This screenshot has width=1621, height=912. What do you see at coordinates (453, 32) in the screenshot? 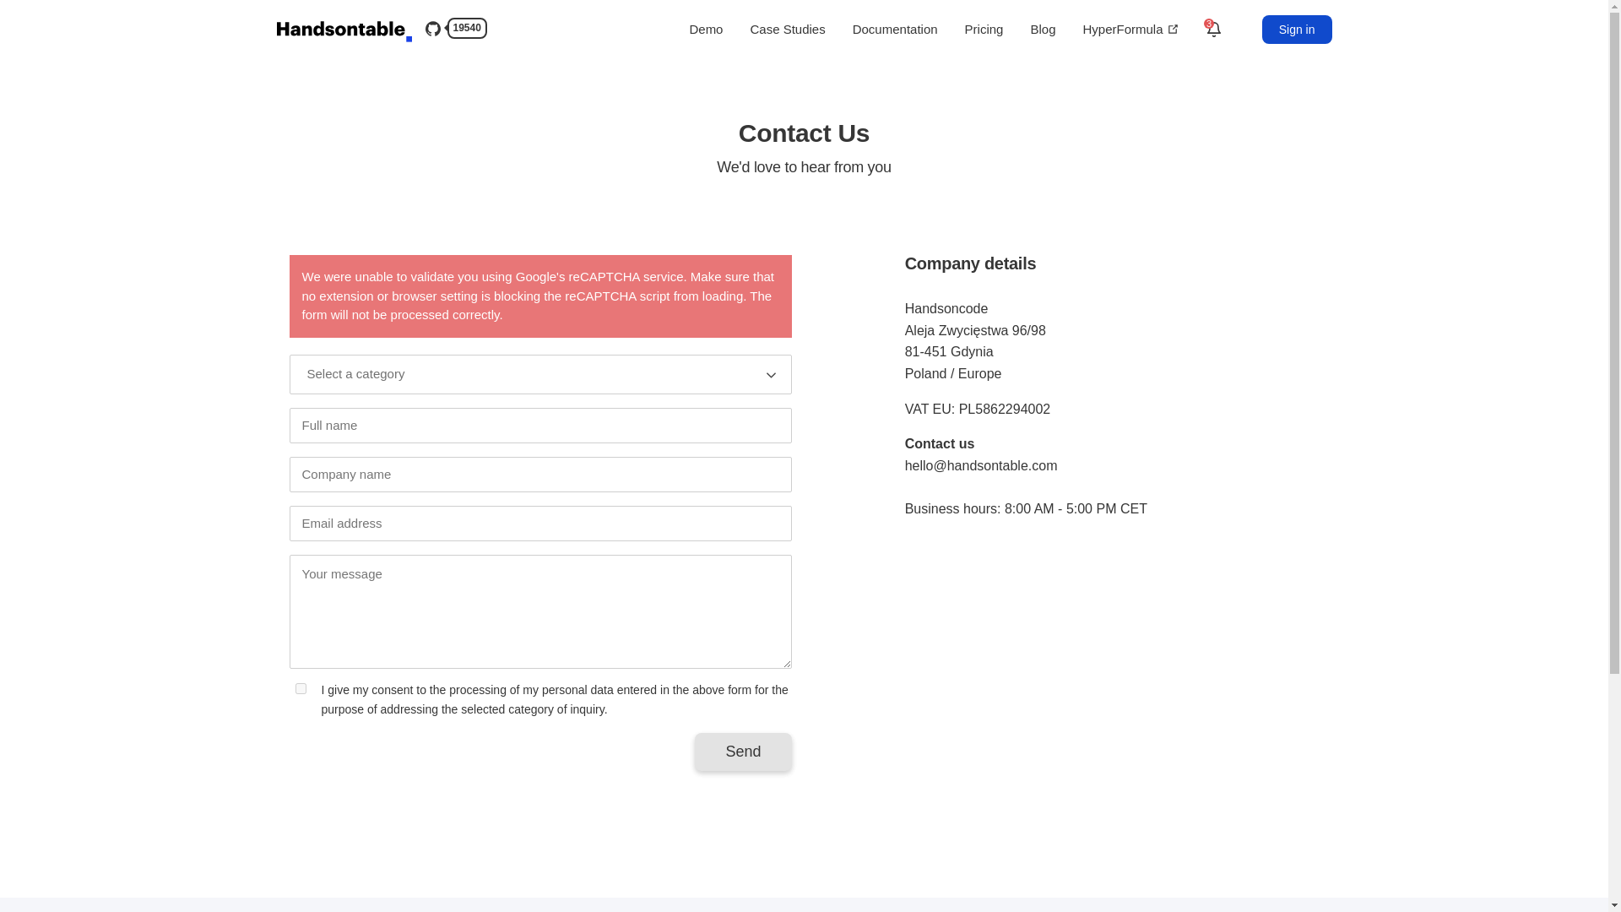
I see `19540` at bounding box center [453, 32].